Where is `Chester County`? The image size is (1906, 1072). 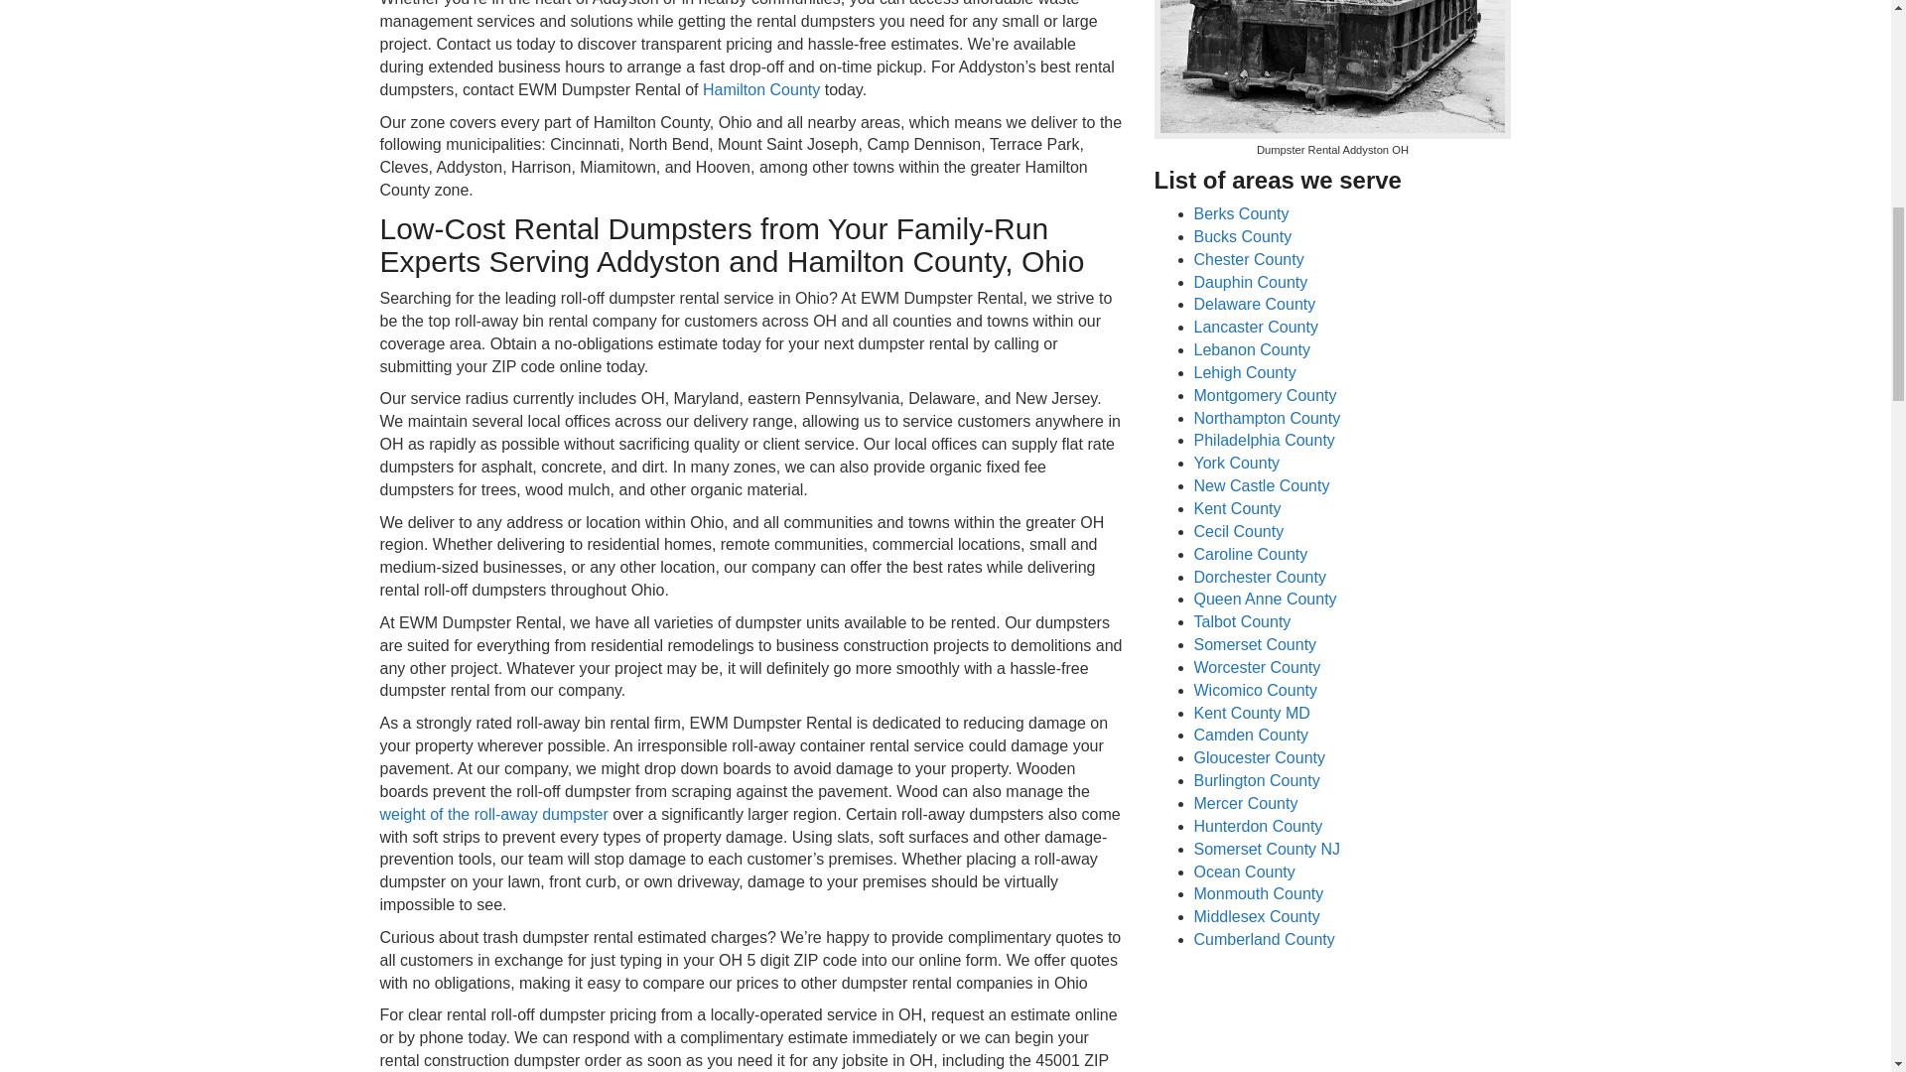
Chester County is located at coordinates (1248, 259).